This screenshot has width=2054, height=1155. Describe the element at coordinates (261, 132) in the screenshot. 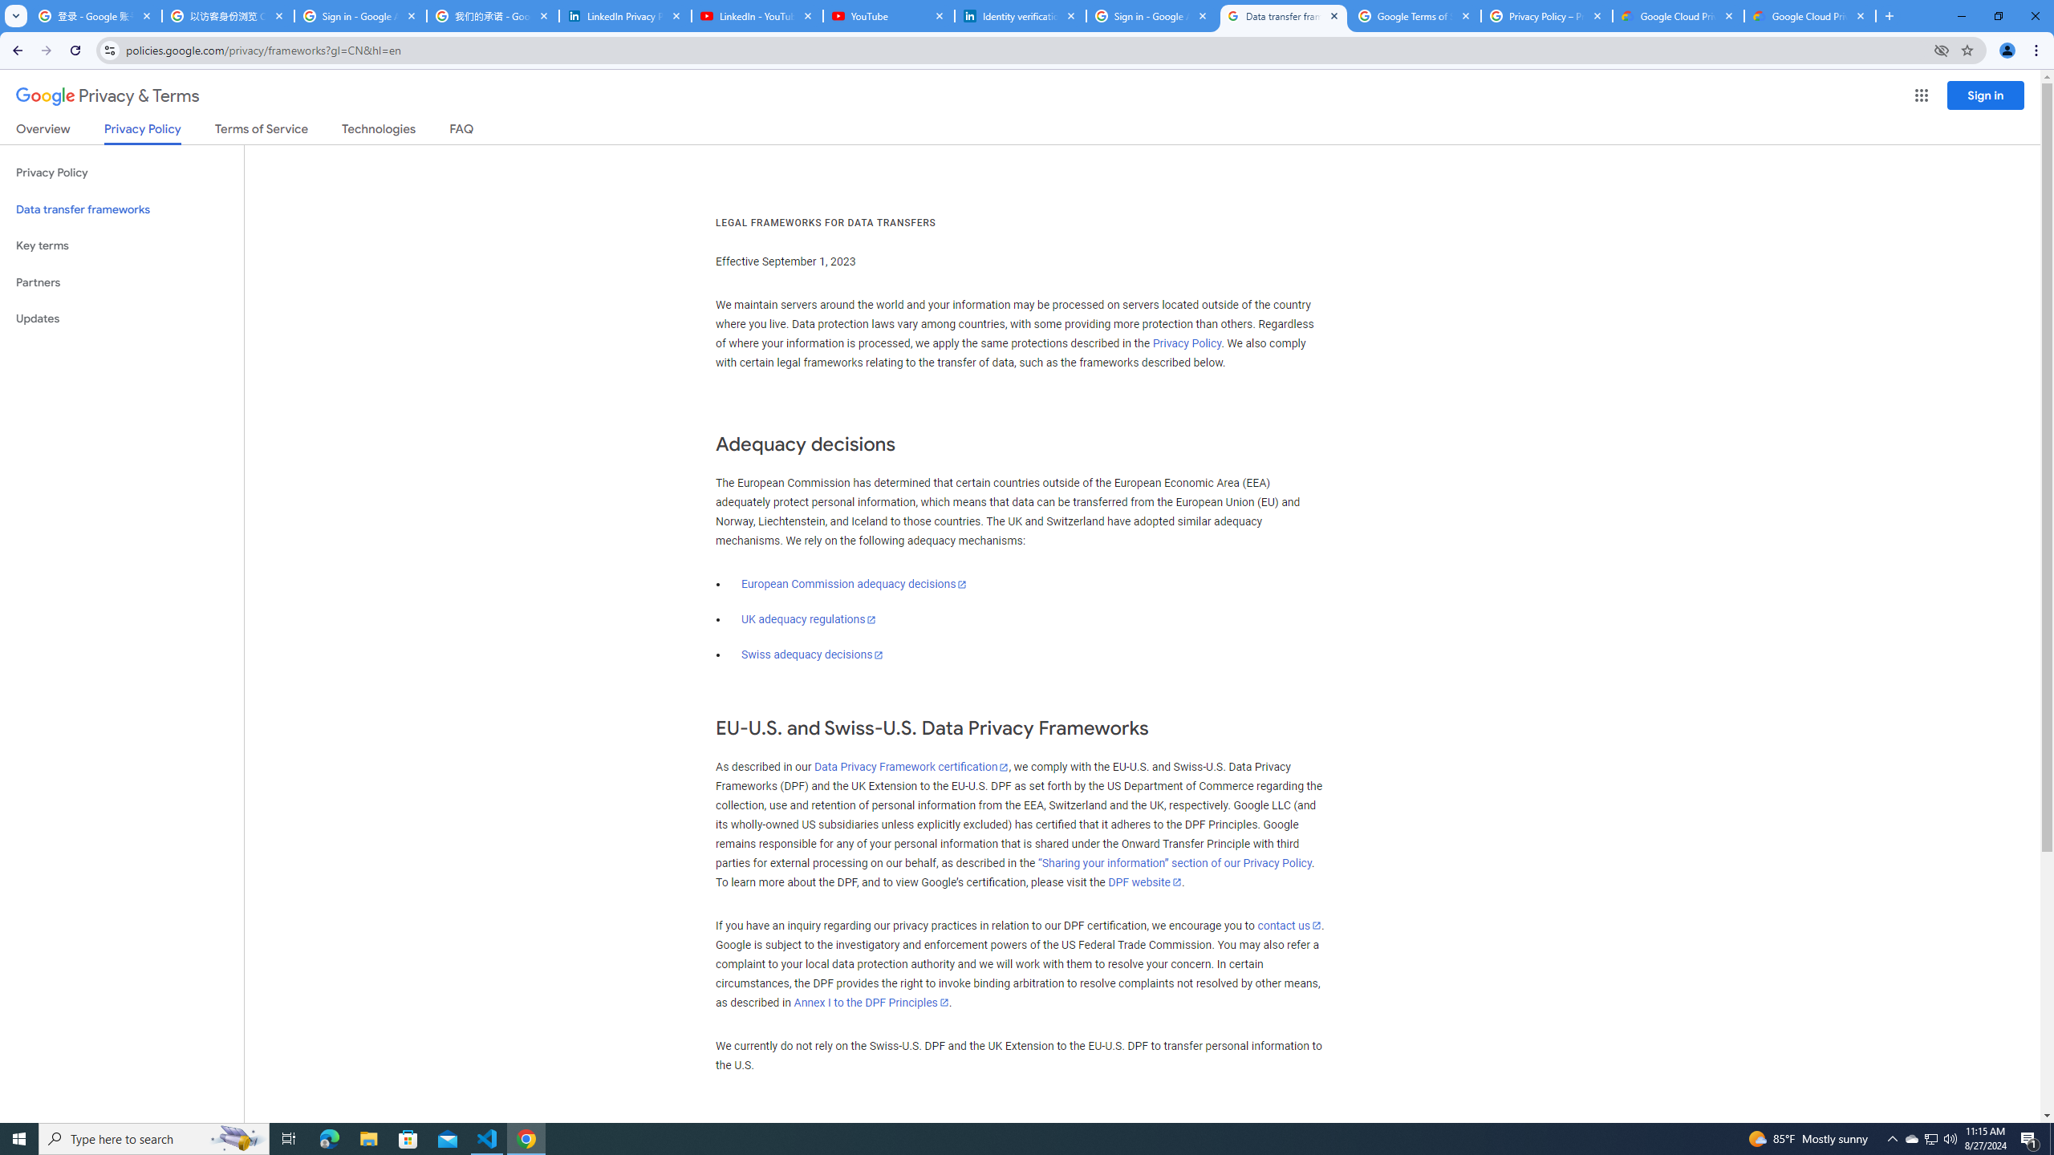

I see `Terms of Service` at that location.